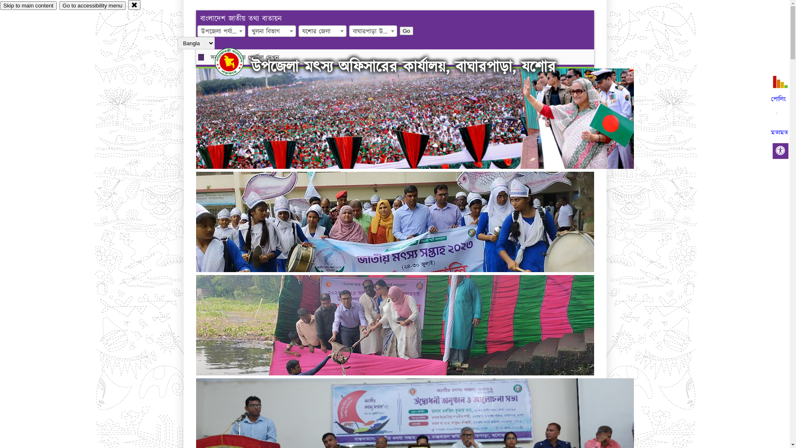  Describe the element at coordinates (28, 6) in the screenshot. I see `Skip to main content` at that location.